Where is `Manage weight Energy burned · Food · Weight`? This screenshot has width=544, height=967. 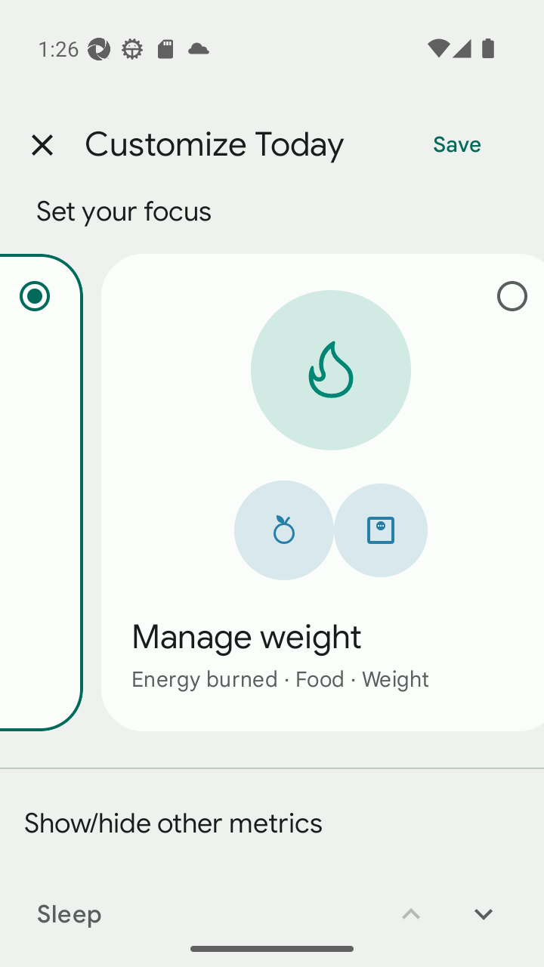 Manage weight Energy burned · Food · Weight is located at coordinates (322, 492).